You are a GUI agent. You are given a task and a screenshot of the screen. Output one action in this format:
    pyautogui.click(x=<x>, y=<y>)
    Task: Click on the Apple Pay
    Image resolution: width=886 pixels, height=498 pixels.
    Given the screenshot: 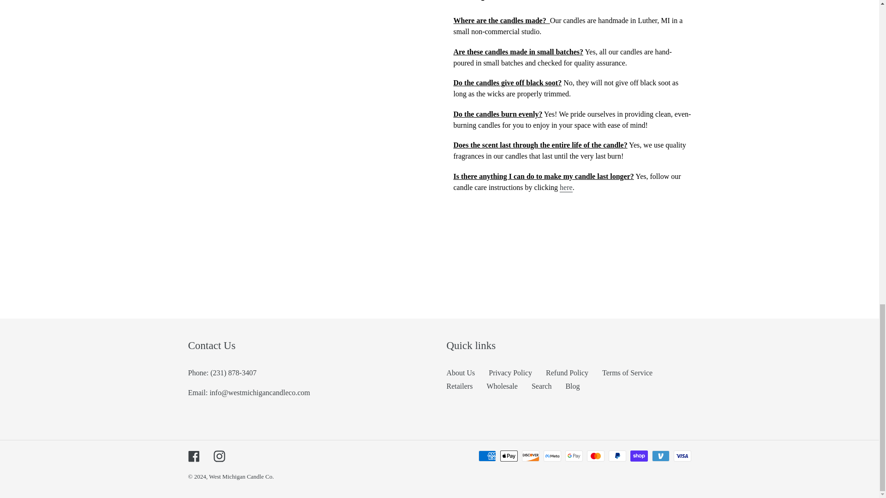 What is the action you would take?
    pyautogui.click(x=509, y=456)
    